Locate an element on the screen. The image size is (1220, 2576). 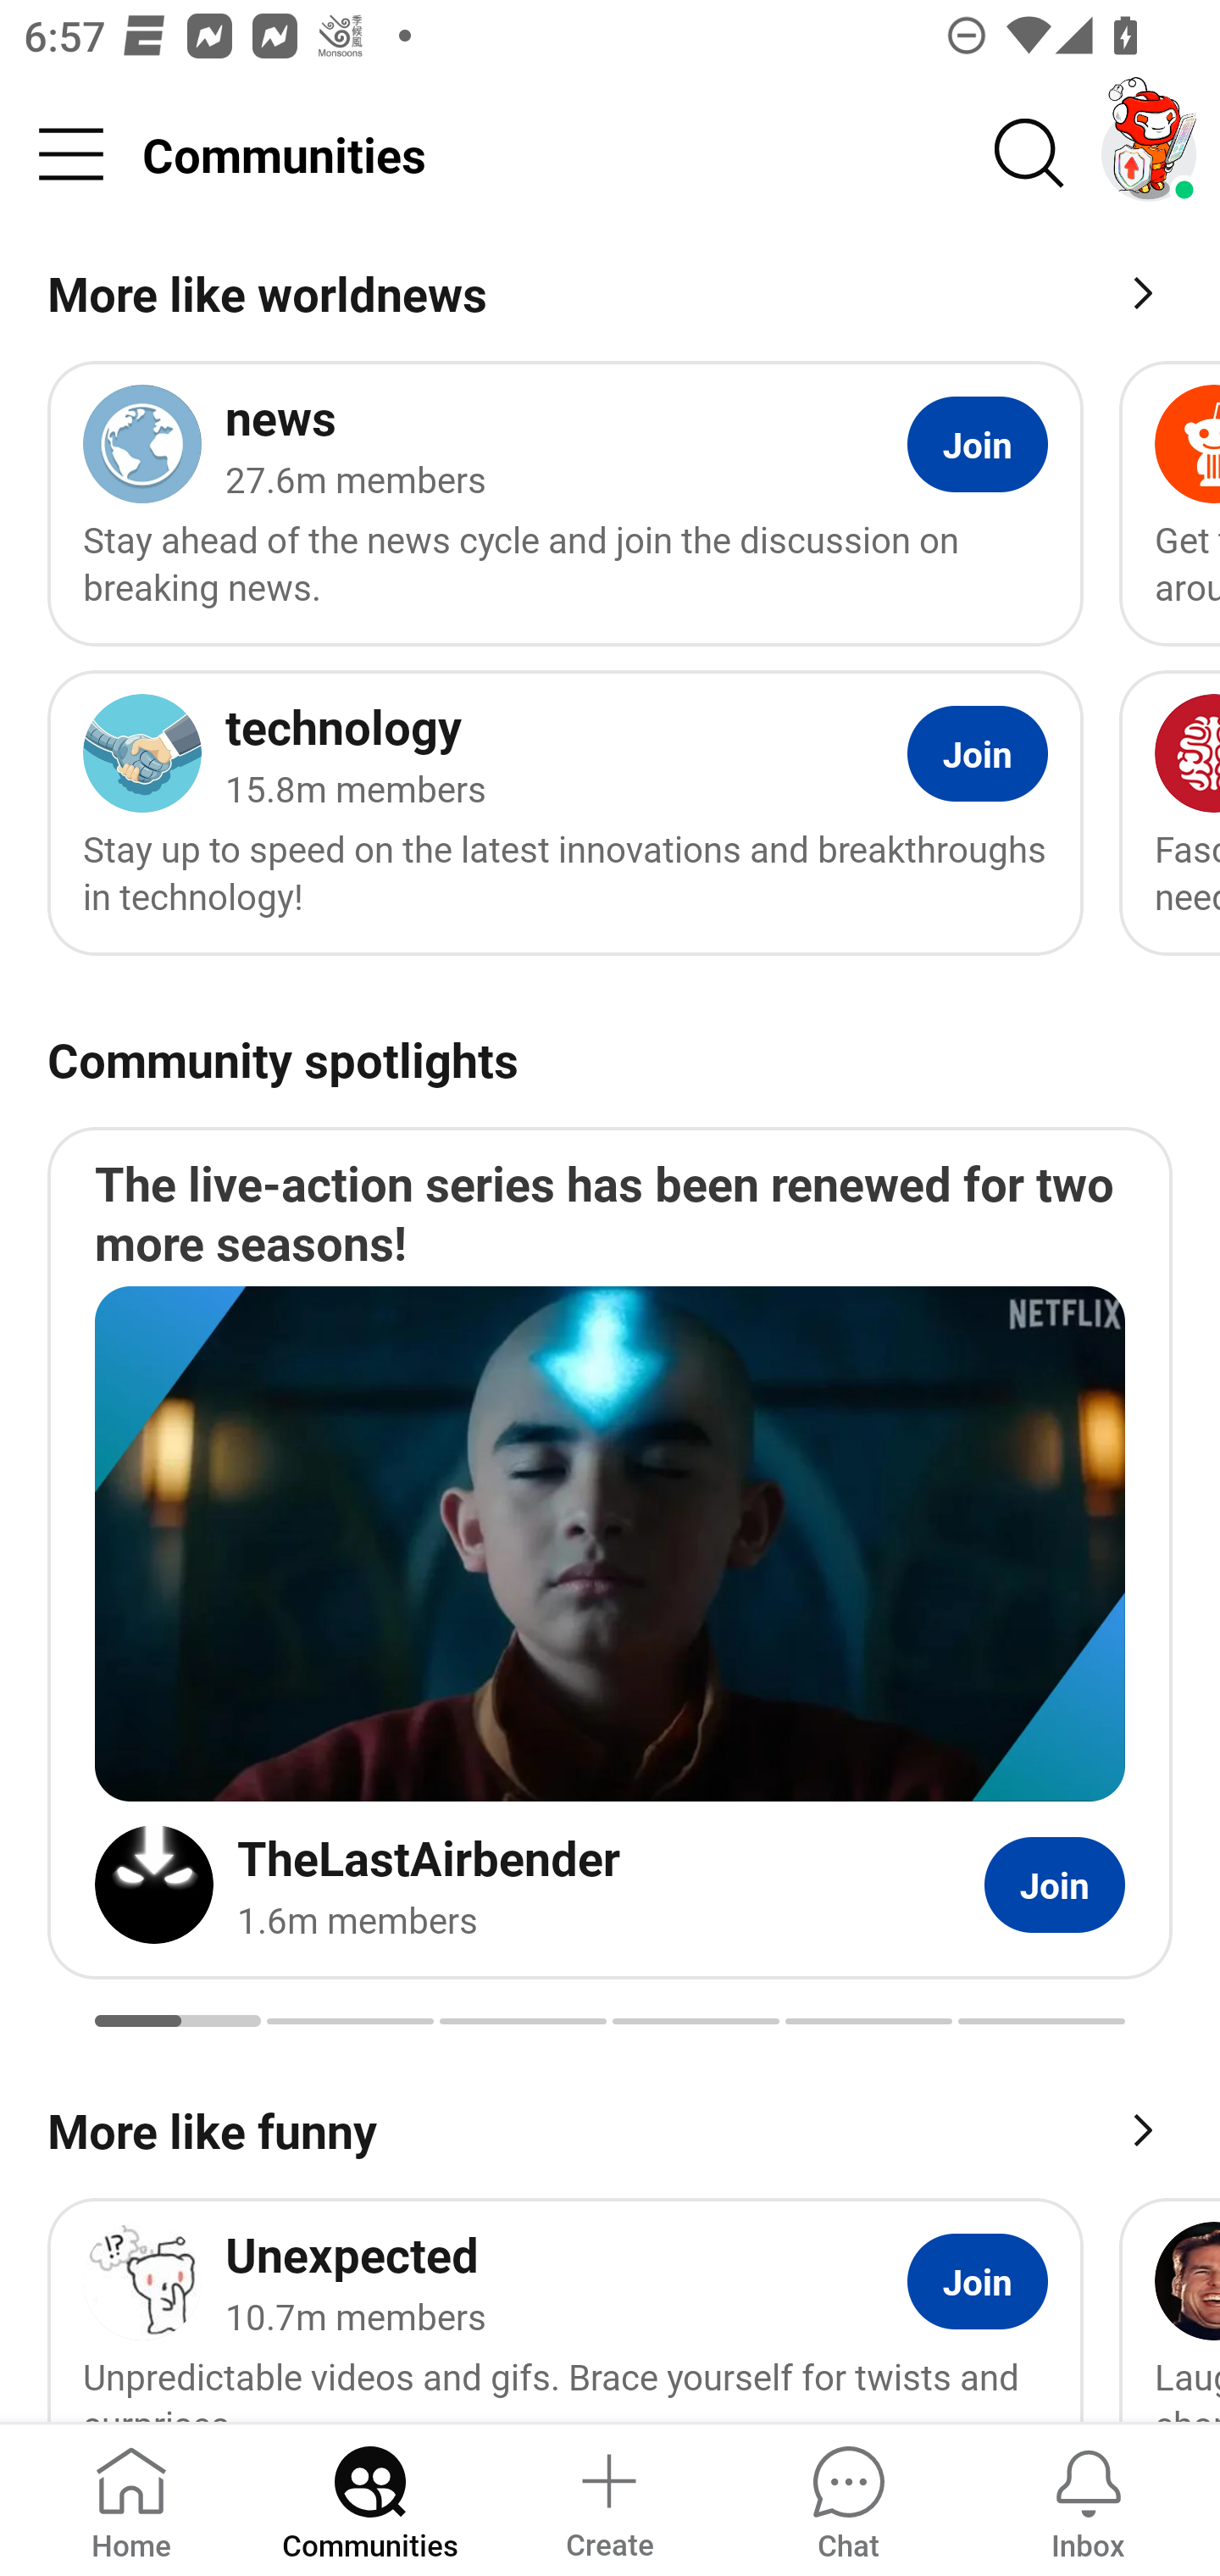
Community menu is located at coordinates (71, 154).